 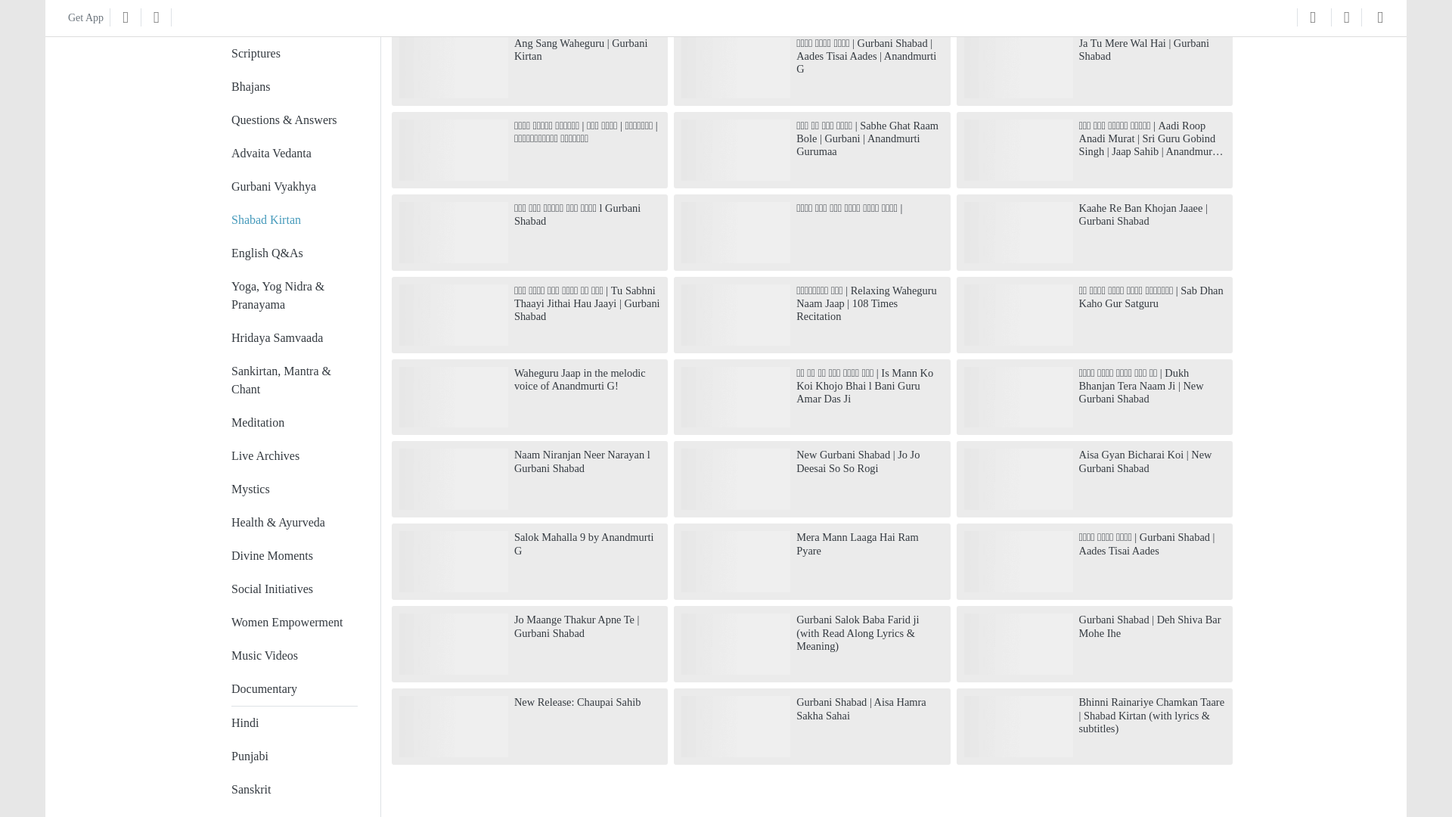 I want to click on 51 videos, so click(x=293, y=471).